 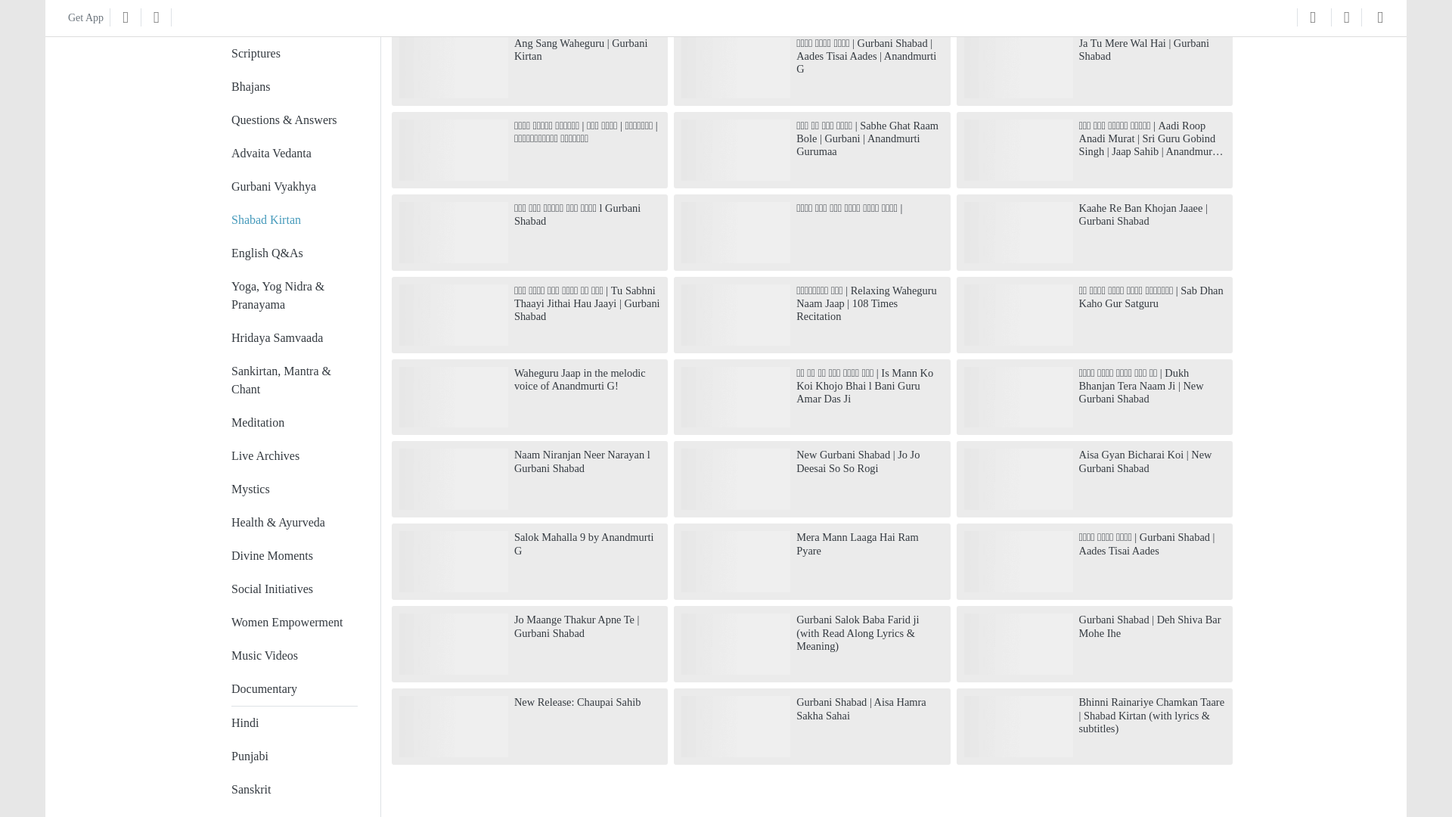 I want to click on 51 videos, so click(x=293, y=471).